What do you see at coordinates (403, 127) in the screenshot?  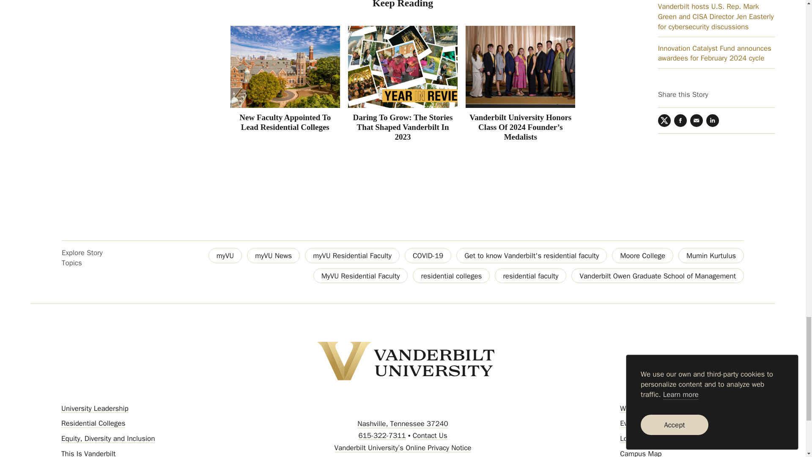 I see `Daring To Grow: The Stories That Shaped Vanderbilt In 2023` at bounding box center [403, 127].